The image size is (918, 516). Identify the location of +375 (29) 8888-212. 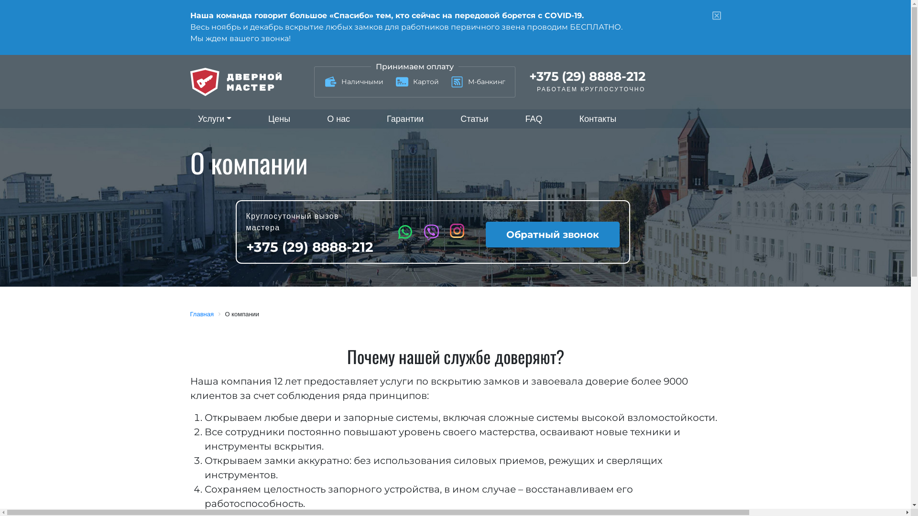
(587, 76).